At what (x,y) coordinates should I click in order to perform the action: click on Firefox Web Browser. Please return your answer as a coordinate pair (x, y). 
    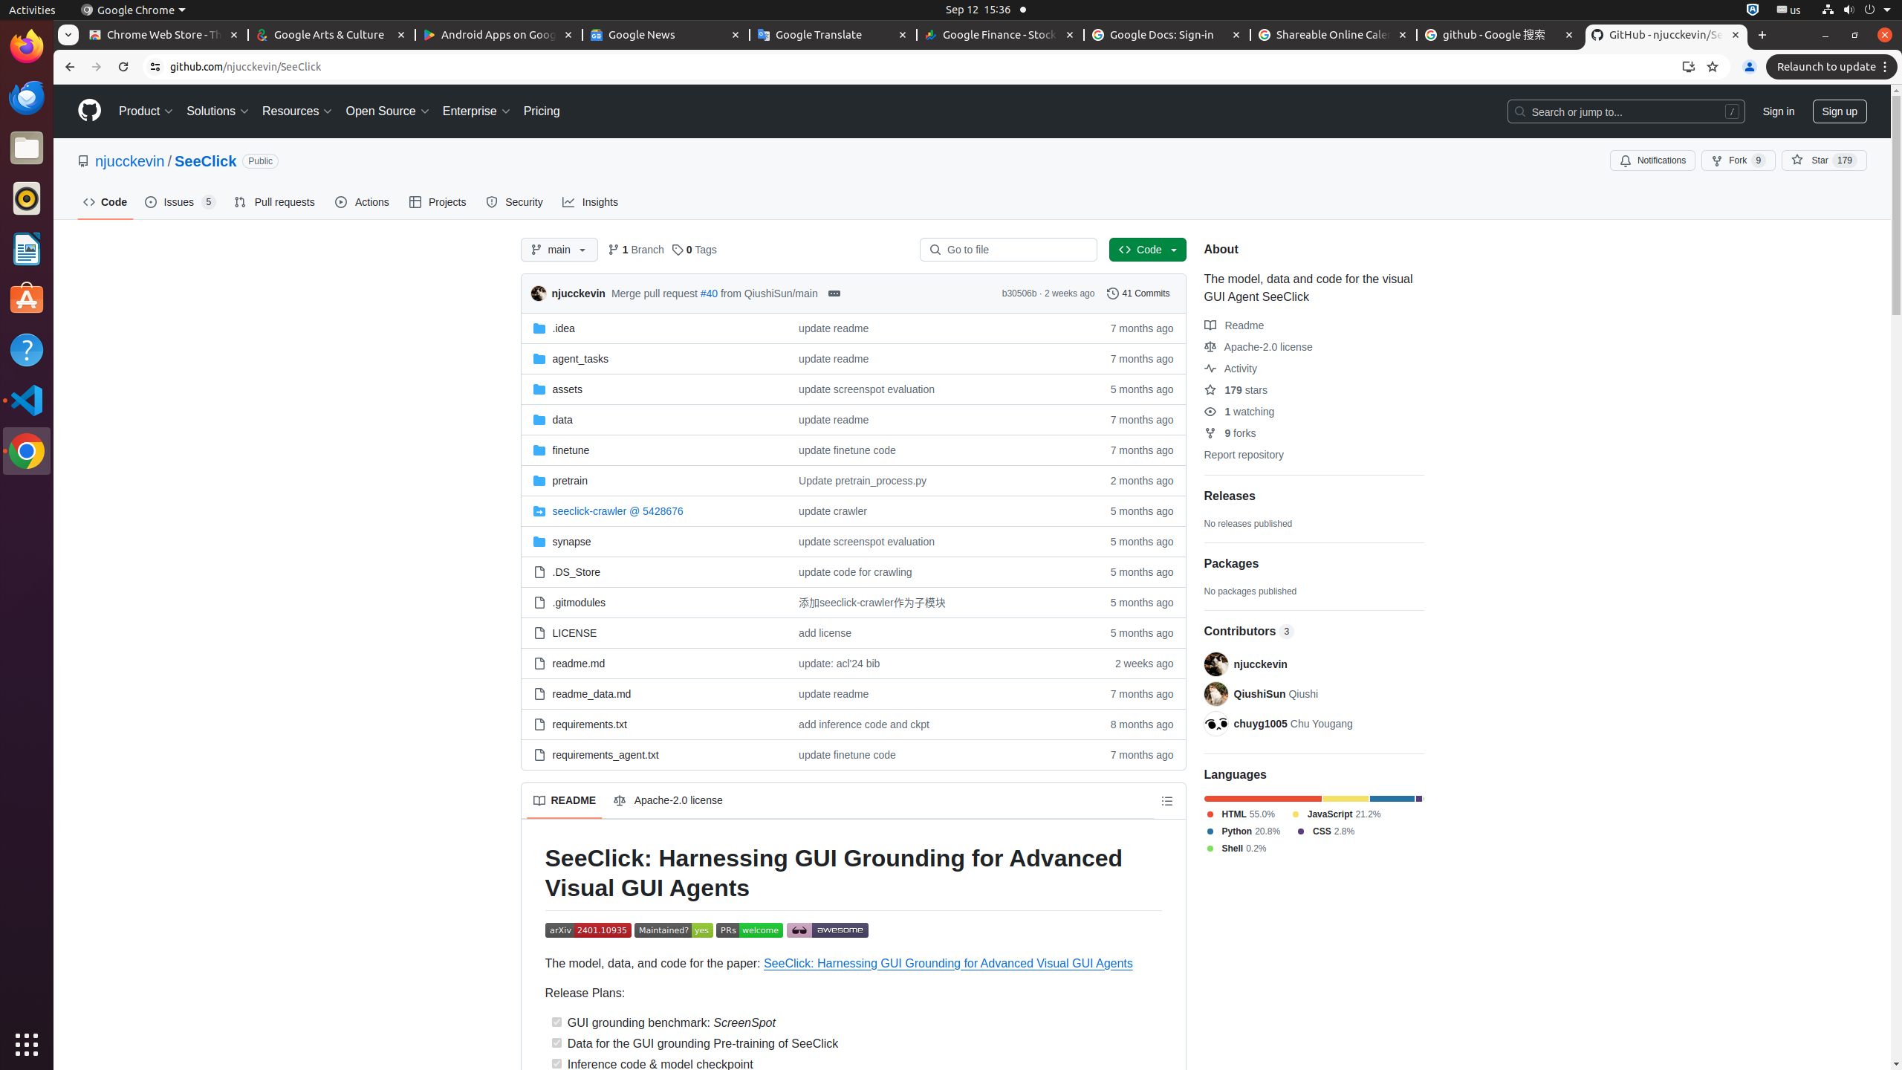
    Looking at the image, I should click on (27, 47).